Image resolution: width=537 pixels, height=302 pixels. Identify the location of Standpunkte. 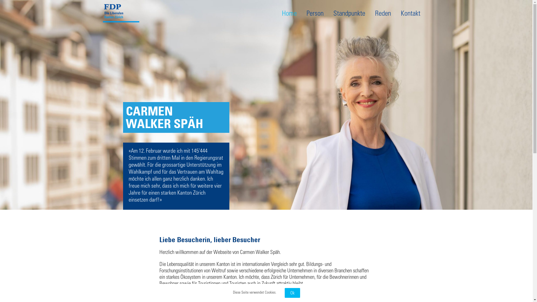
(349, 14).